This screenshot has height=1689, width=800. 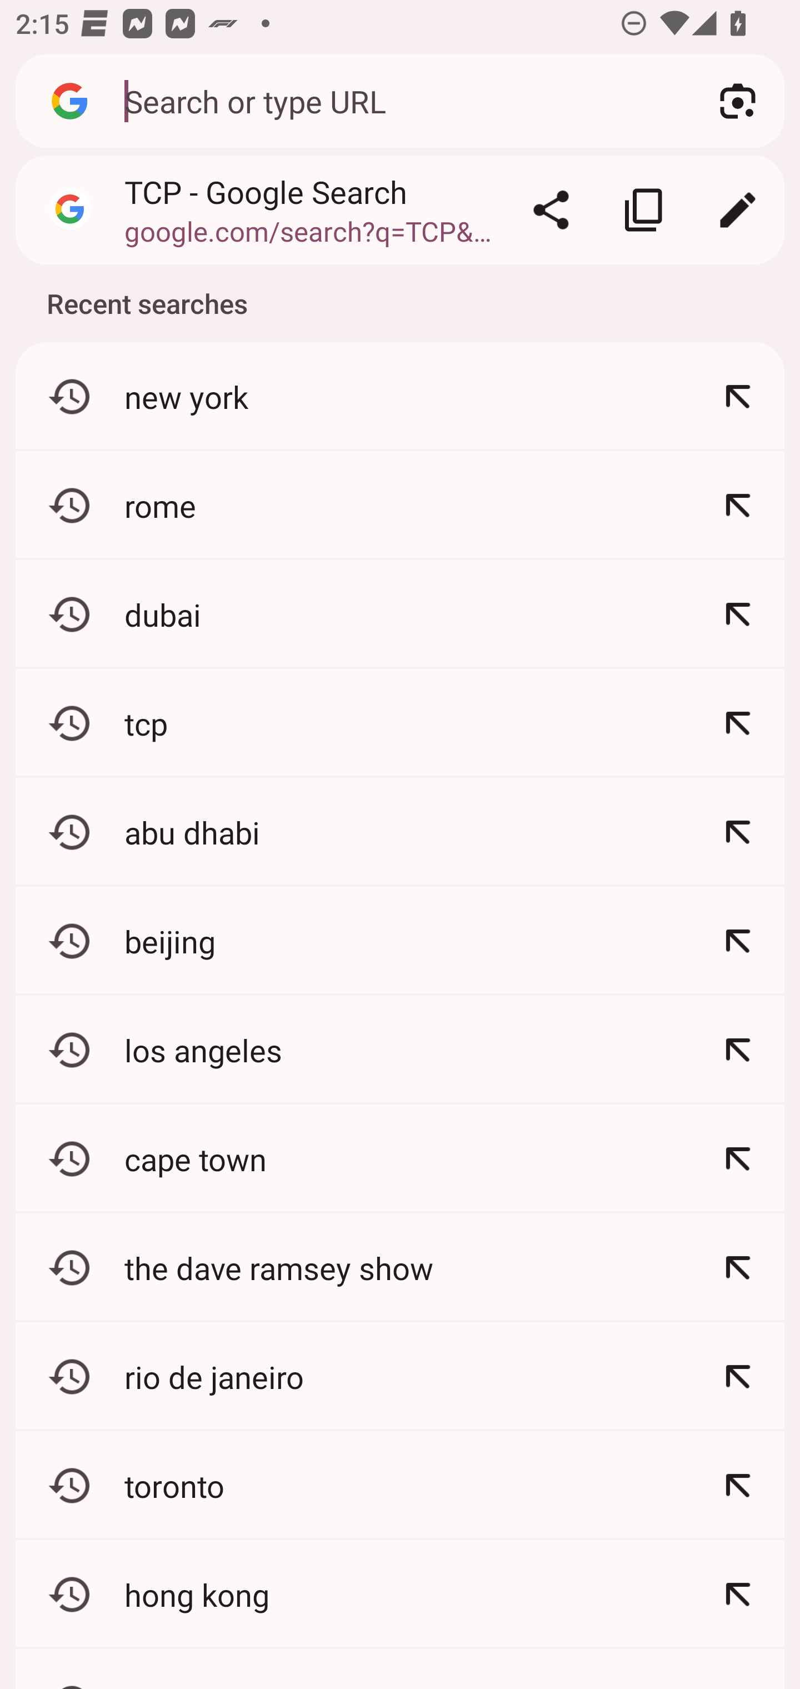 What do you see at coordinates (400, 614) in the screenshot?
I see `dubai Refine: dubai` at bounding box center [400, 614].